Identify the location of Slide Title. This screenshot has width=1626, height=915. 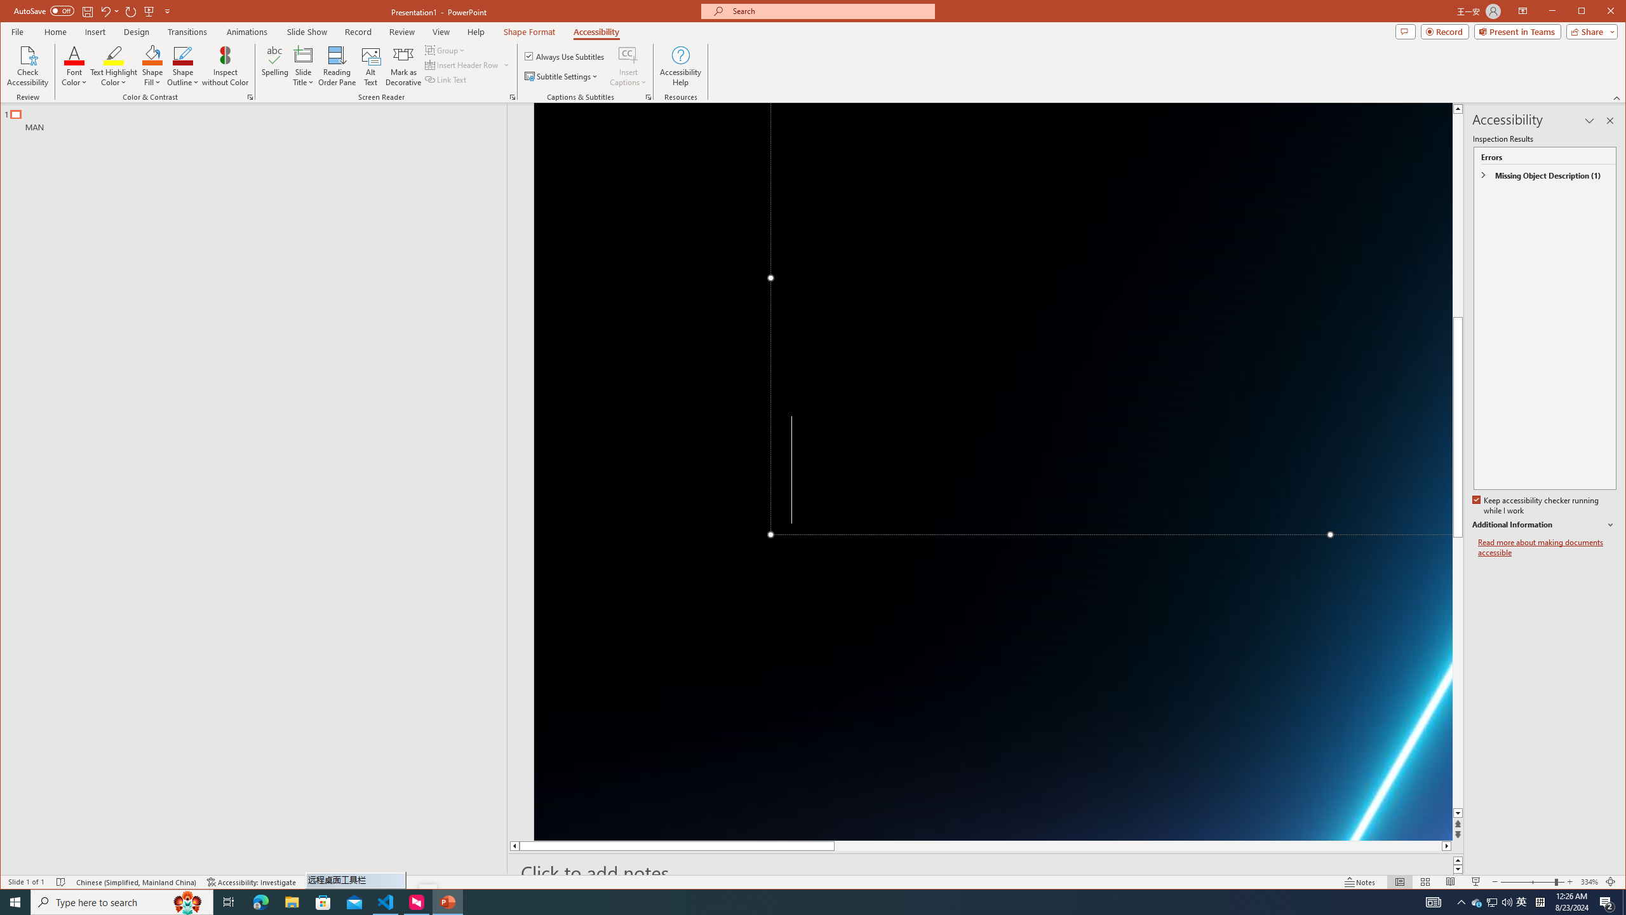
(304, 66).